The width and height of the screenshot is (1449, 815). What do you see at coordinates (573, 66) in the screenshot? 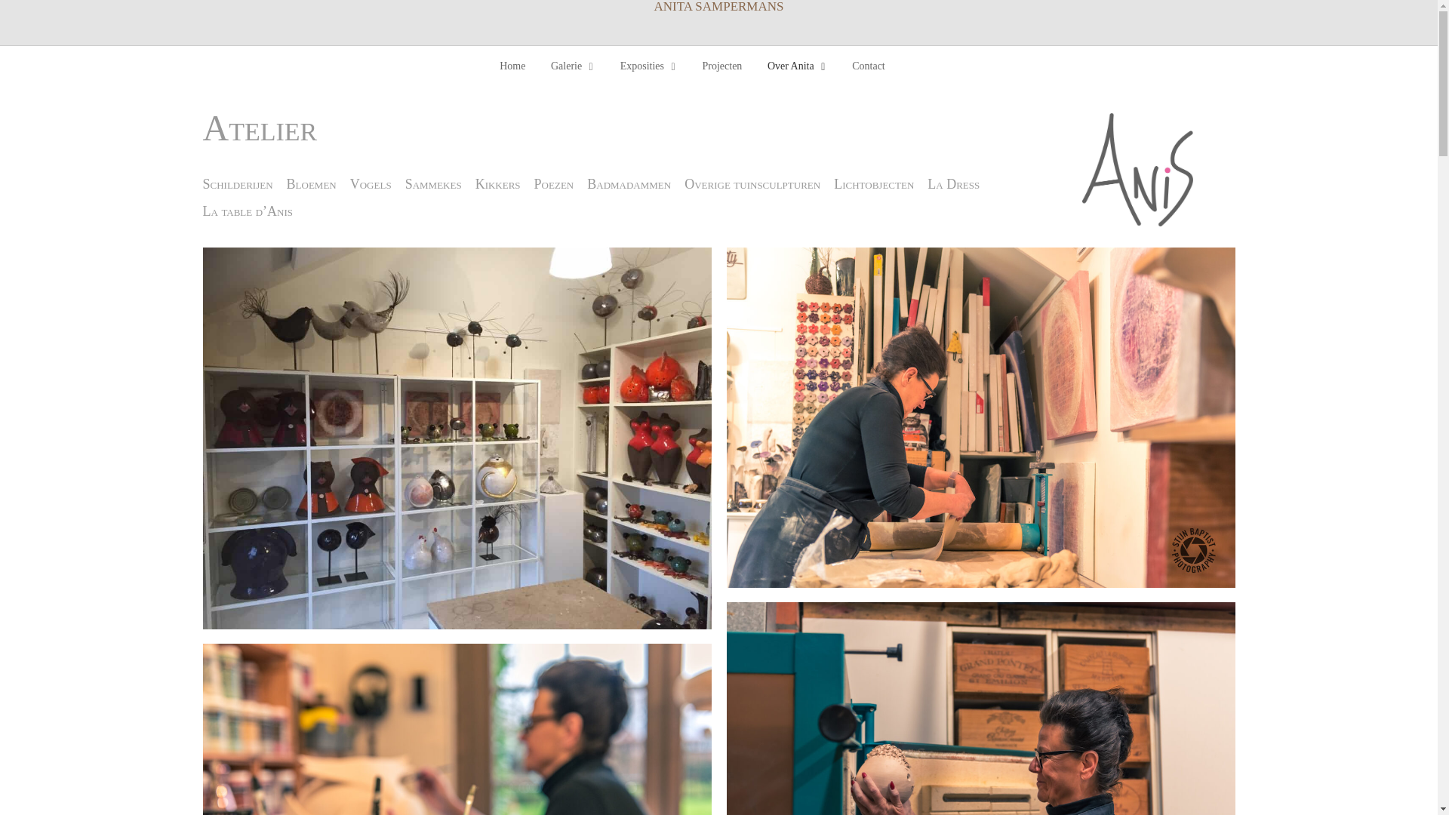
I see `Galerie` at bounding box center [573, 66].